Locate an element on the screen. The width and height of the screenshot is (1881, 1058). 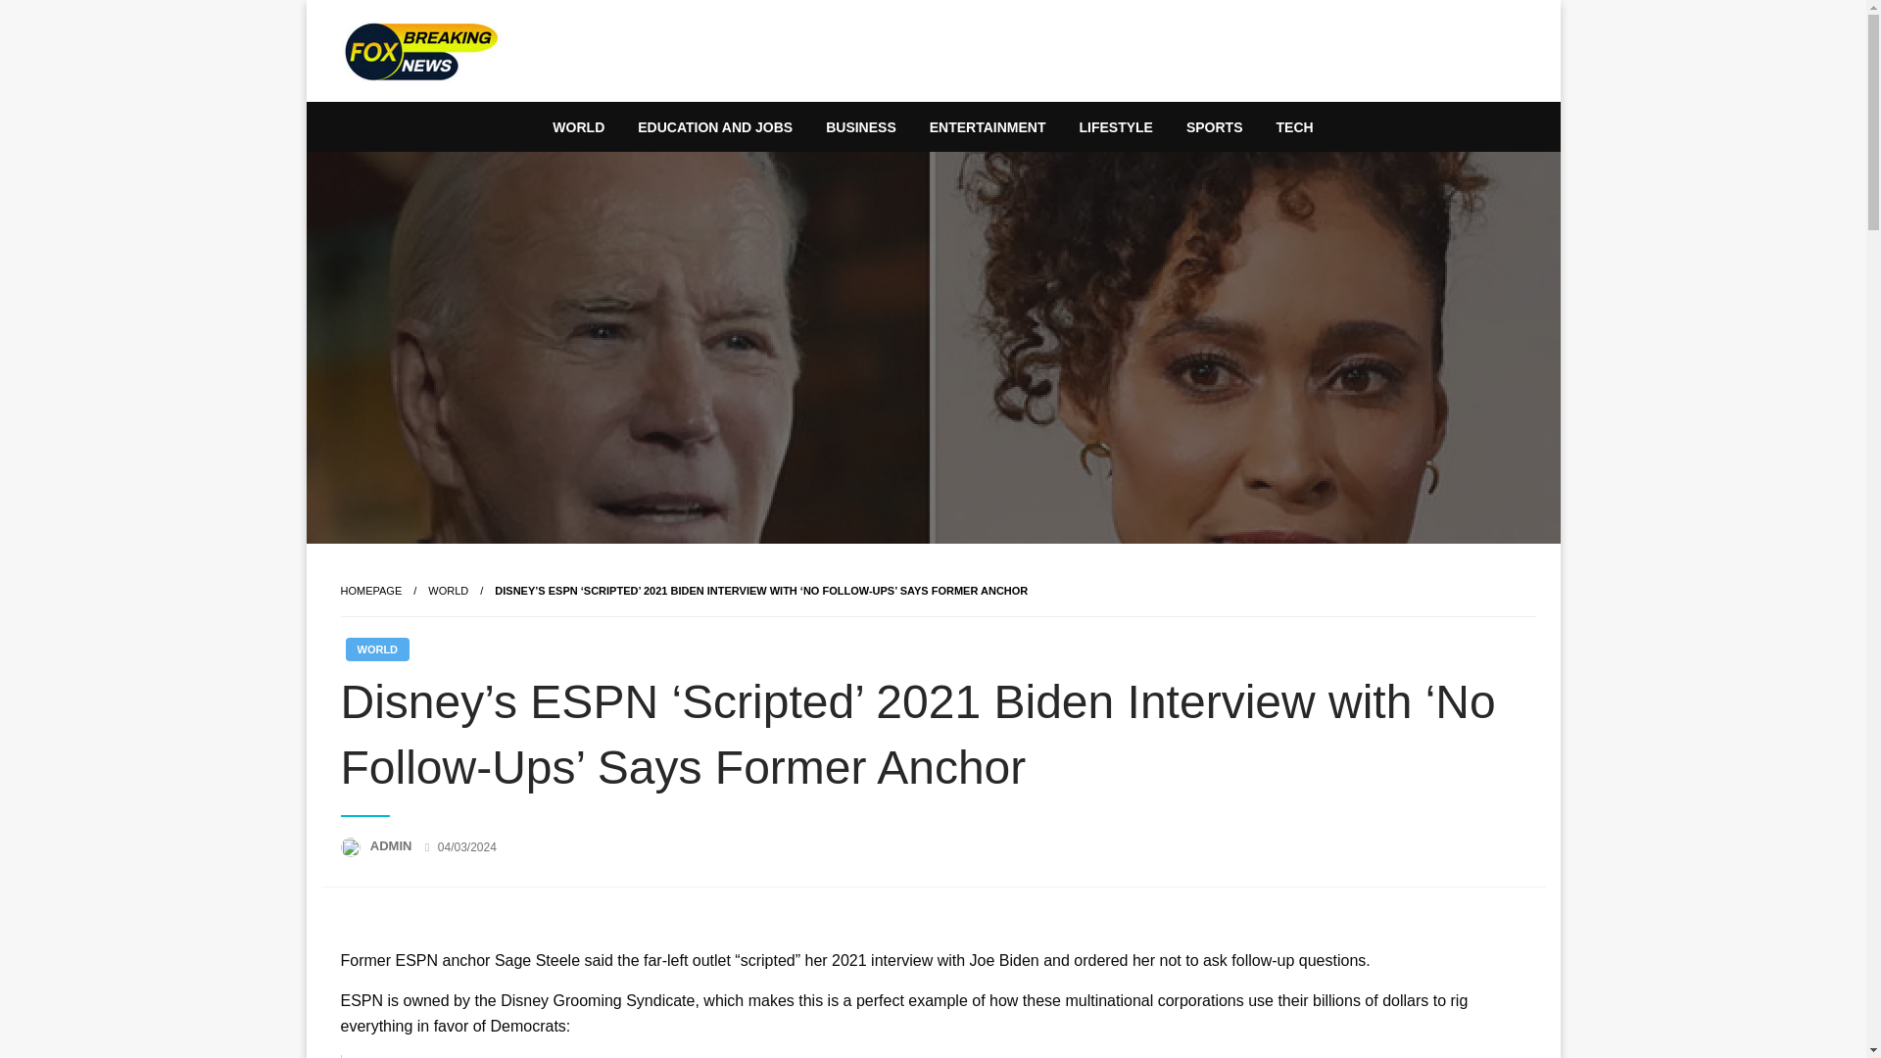
SPORTS is located at coordinates (1215, 127).